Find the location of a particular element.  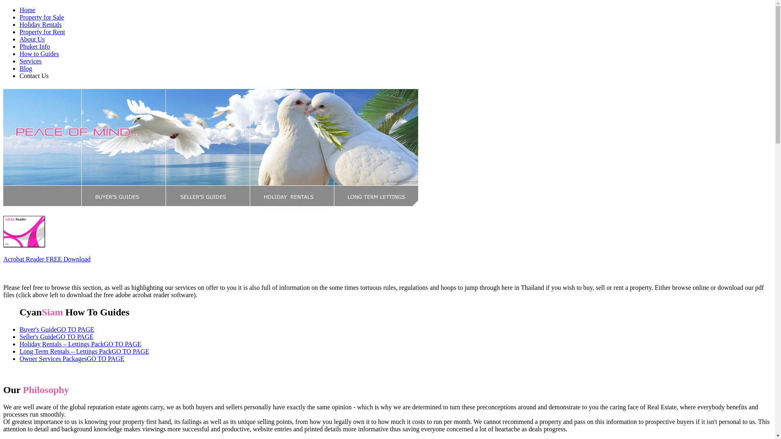

Home is located at coordinates (27, 10).